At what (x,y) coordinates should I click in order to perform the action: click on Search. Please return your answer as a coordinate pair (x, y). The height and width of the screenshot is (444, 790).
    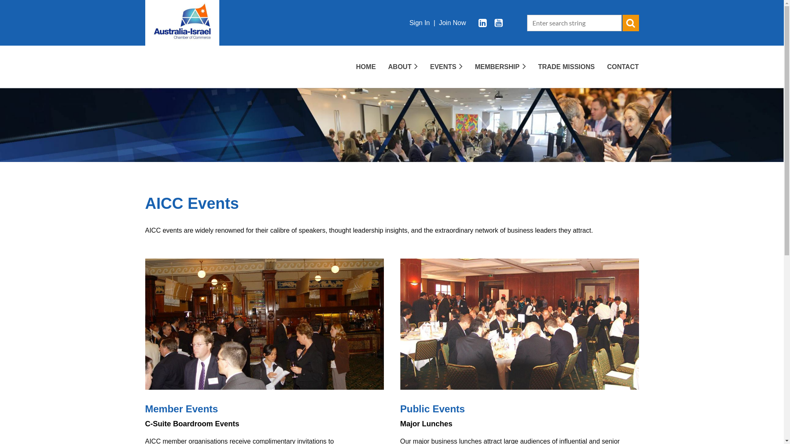
    Looking at the image, I should click on (630, 23).